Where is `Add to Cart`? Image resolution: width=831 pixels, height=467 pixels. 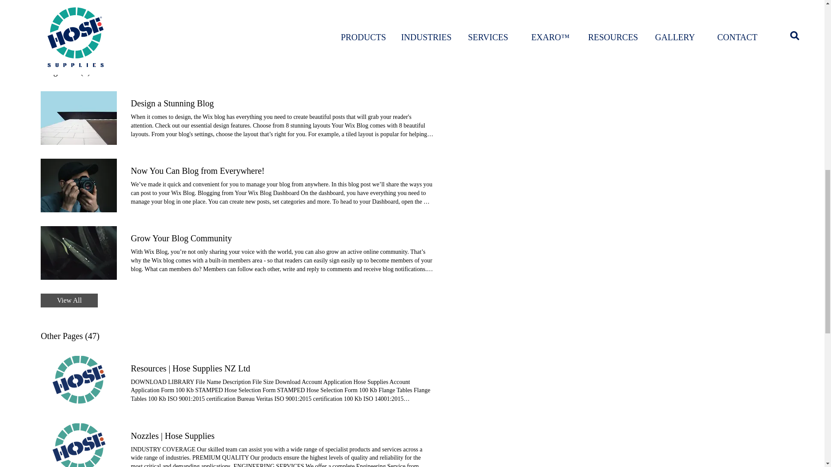 Add to Cart is located at coordinates (87, 7).